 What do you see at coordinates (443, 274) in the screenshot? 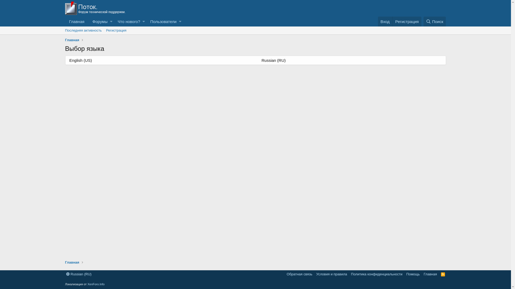
I see `RSS` at bounding box center [443, 274].